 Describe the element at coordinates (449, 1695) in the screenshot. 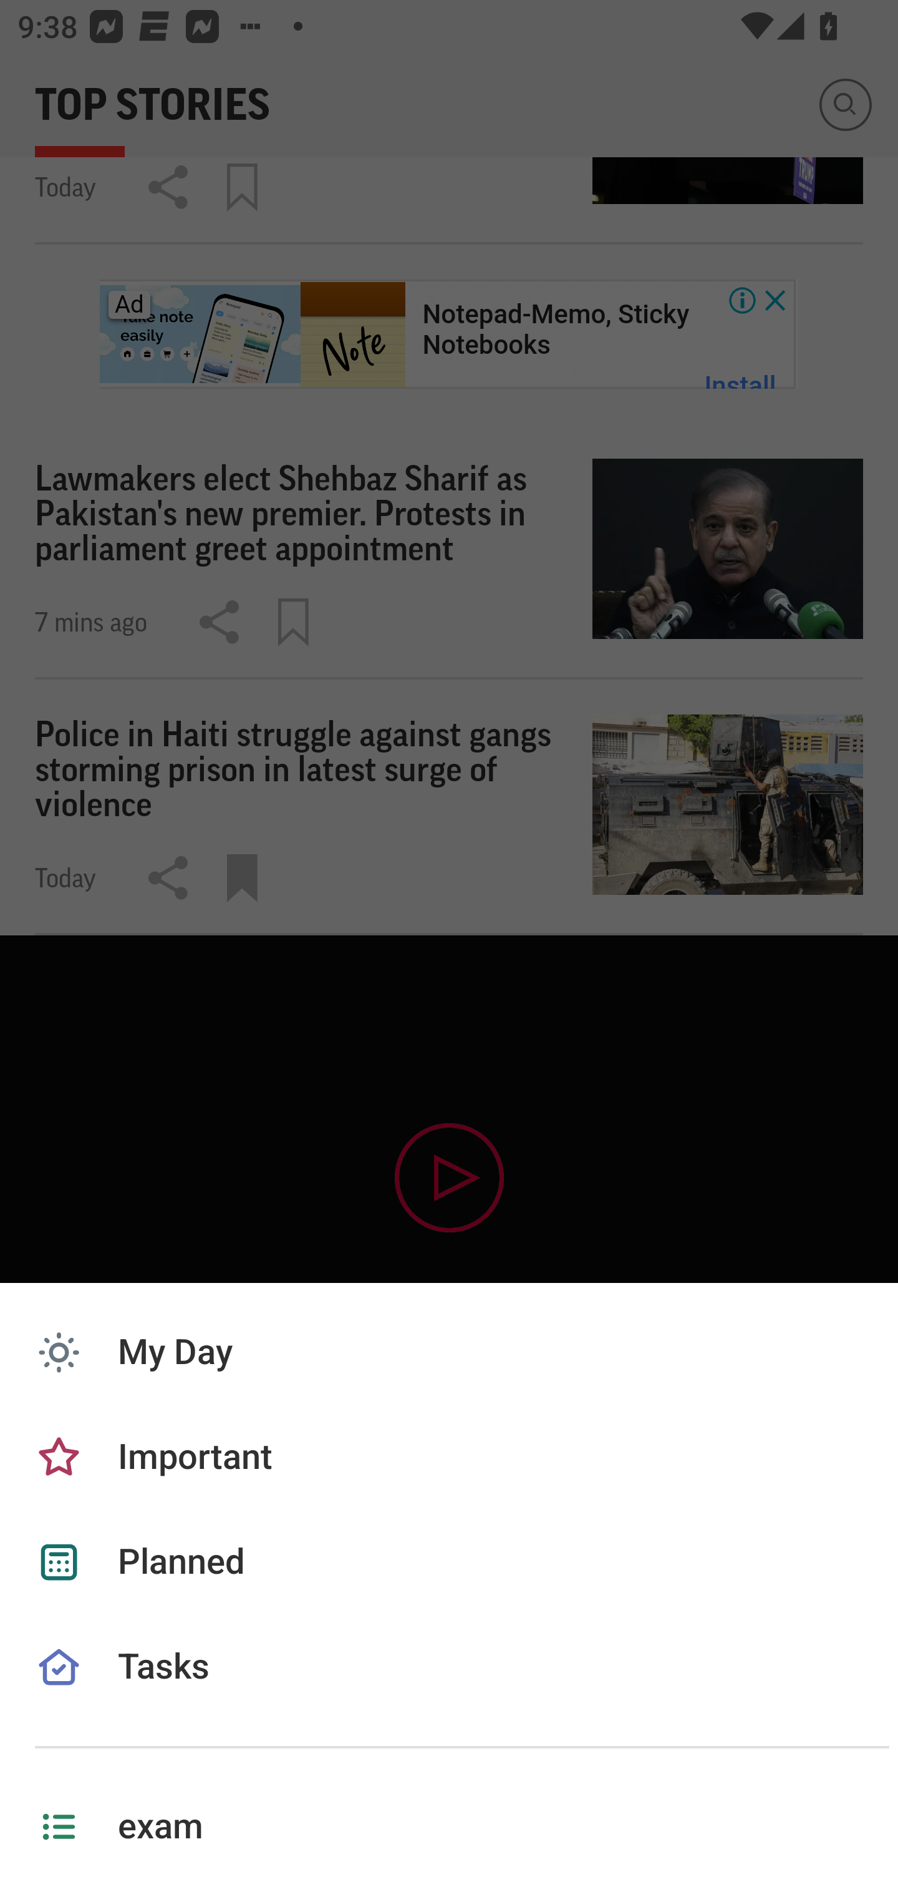

I see `Tasks` at that location.